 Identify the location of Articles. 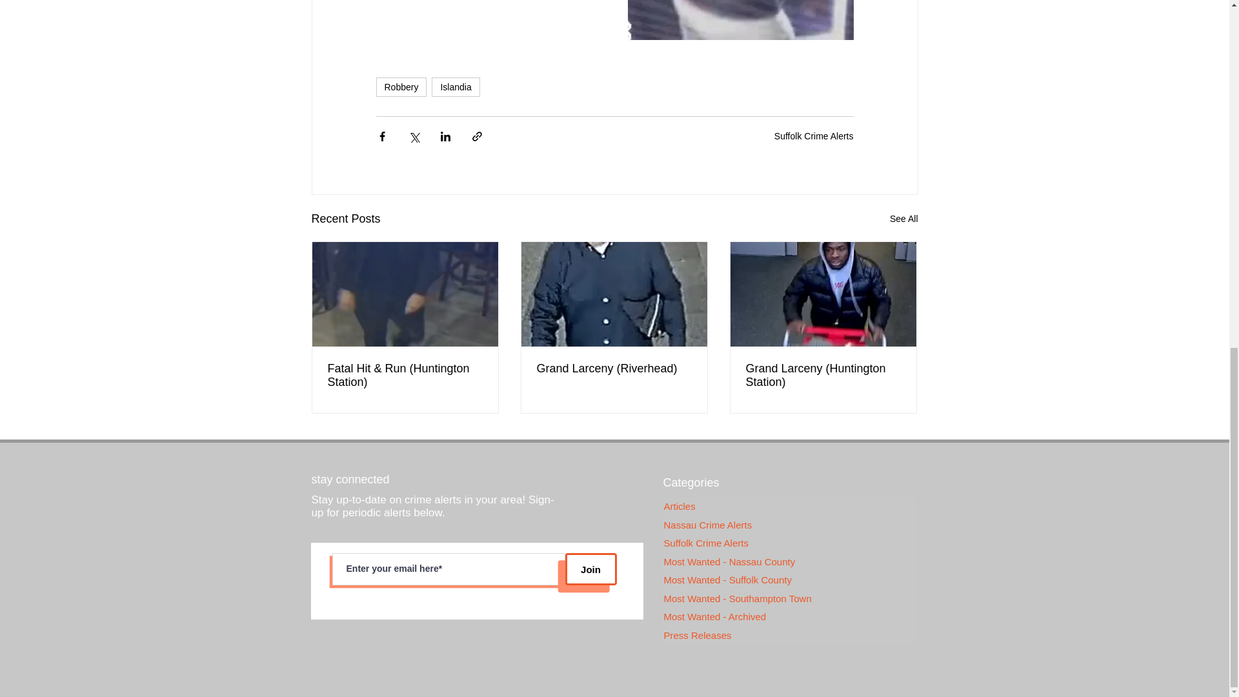
(789, 507).